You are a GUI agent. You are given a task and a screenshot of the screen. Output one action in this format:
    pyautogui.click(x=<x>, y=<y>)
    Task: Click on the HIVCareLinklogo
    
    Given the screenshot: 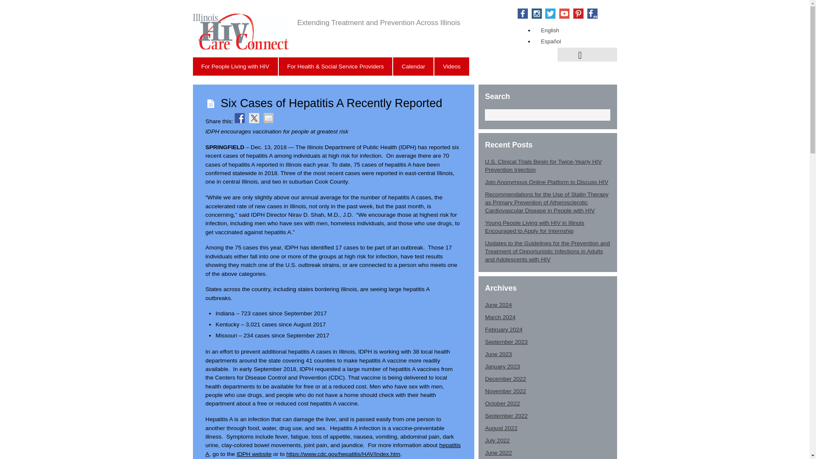 What is the action you would take?
    pyautogui.click(x=241, y=33)
    